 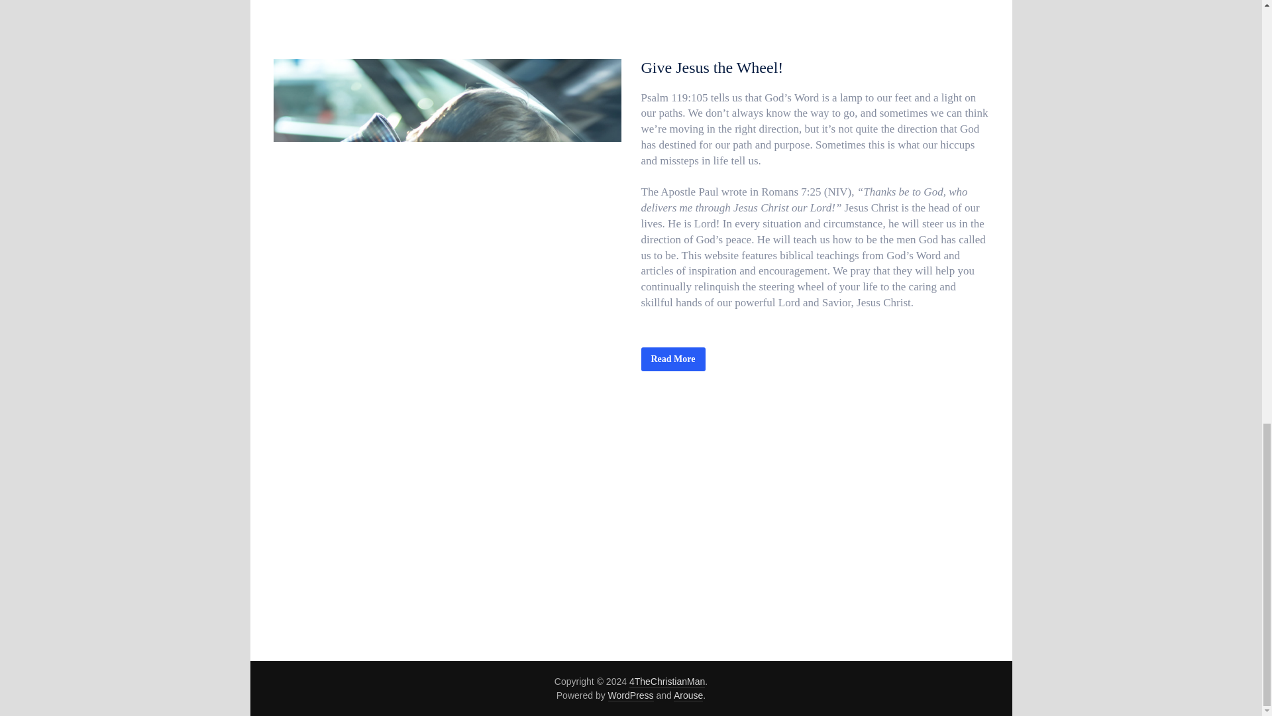 What do you see at coordinates (688, 696) in the screenshot?
I see `Arouse WordPress Theme` at bounding box center [688, 696].